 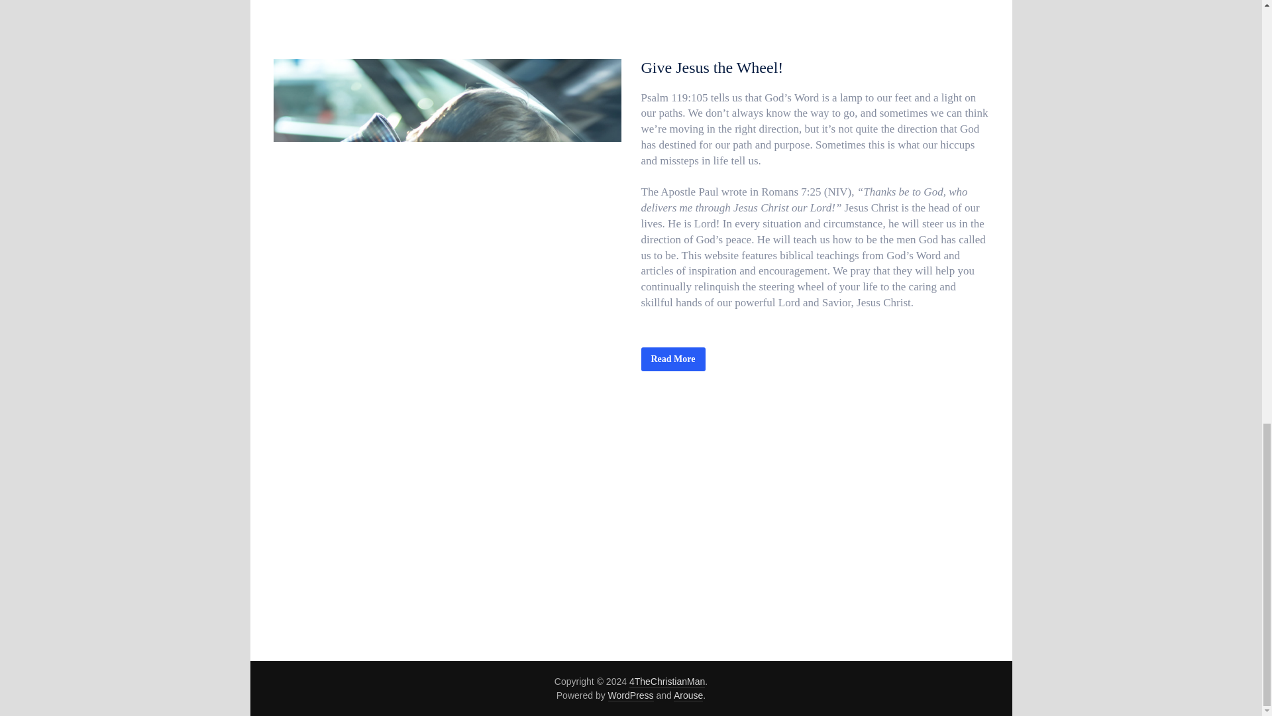 What do you see at coordinates (688, 696) in the screenshot?
I see `Arouse WordPress Theme` at bounding box center [688, 696].